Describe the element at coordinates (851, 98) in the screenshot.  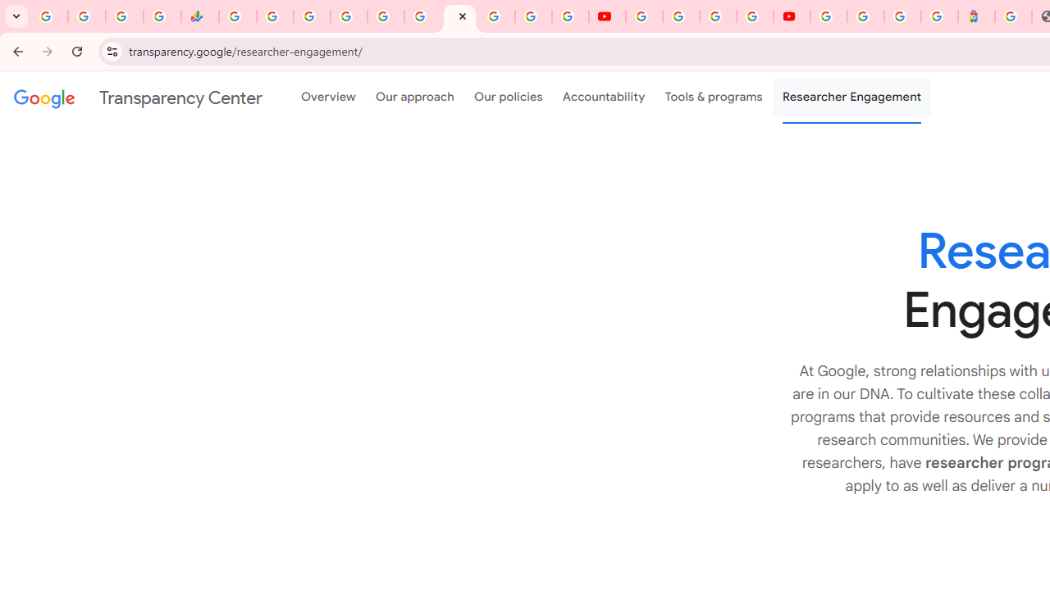
I see `Researcher Engagement` at that location.